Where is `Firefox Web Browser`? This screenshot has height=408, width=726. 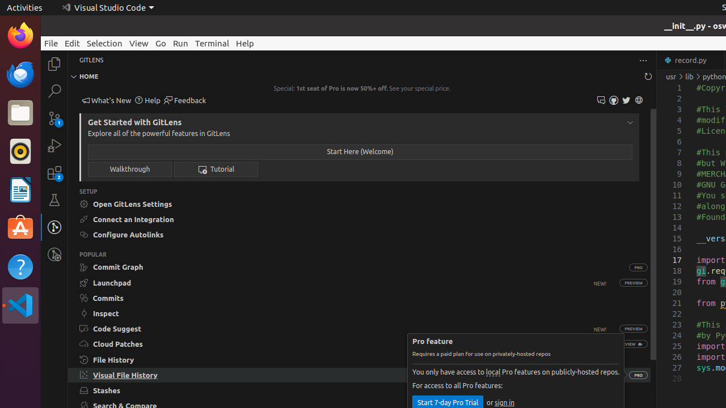 Firefox Web Browser is located at coordinates (20, 36).